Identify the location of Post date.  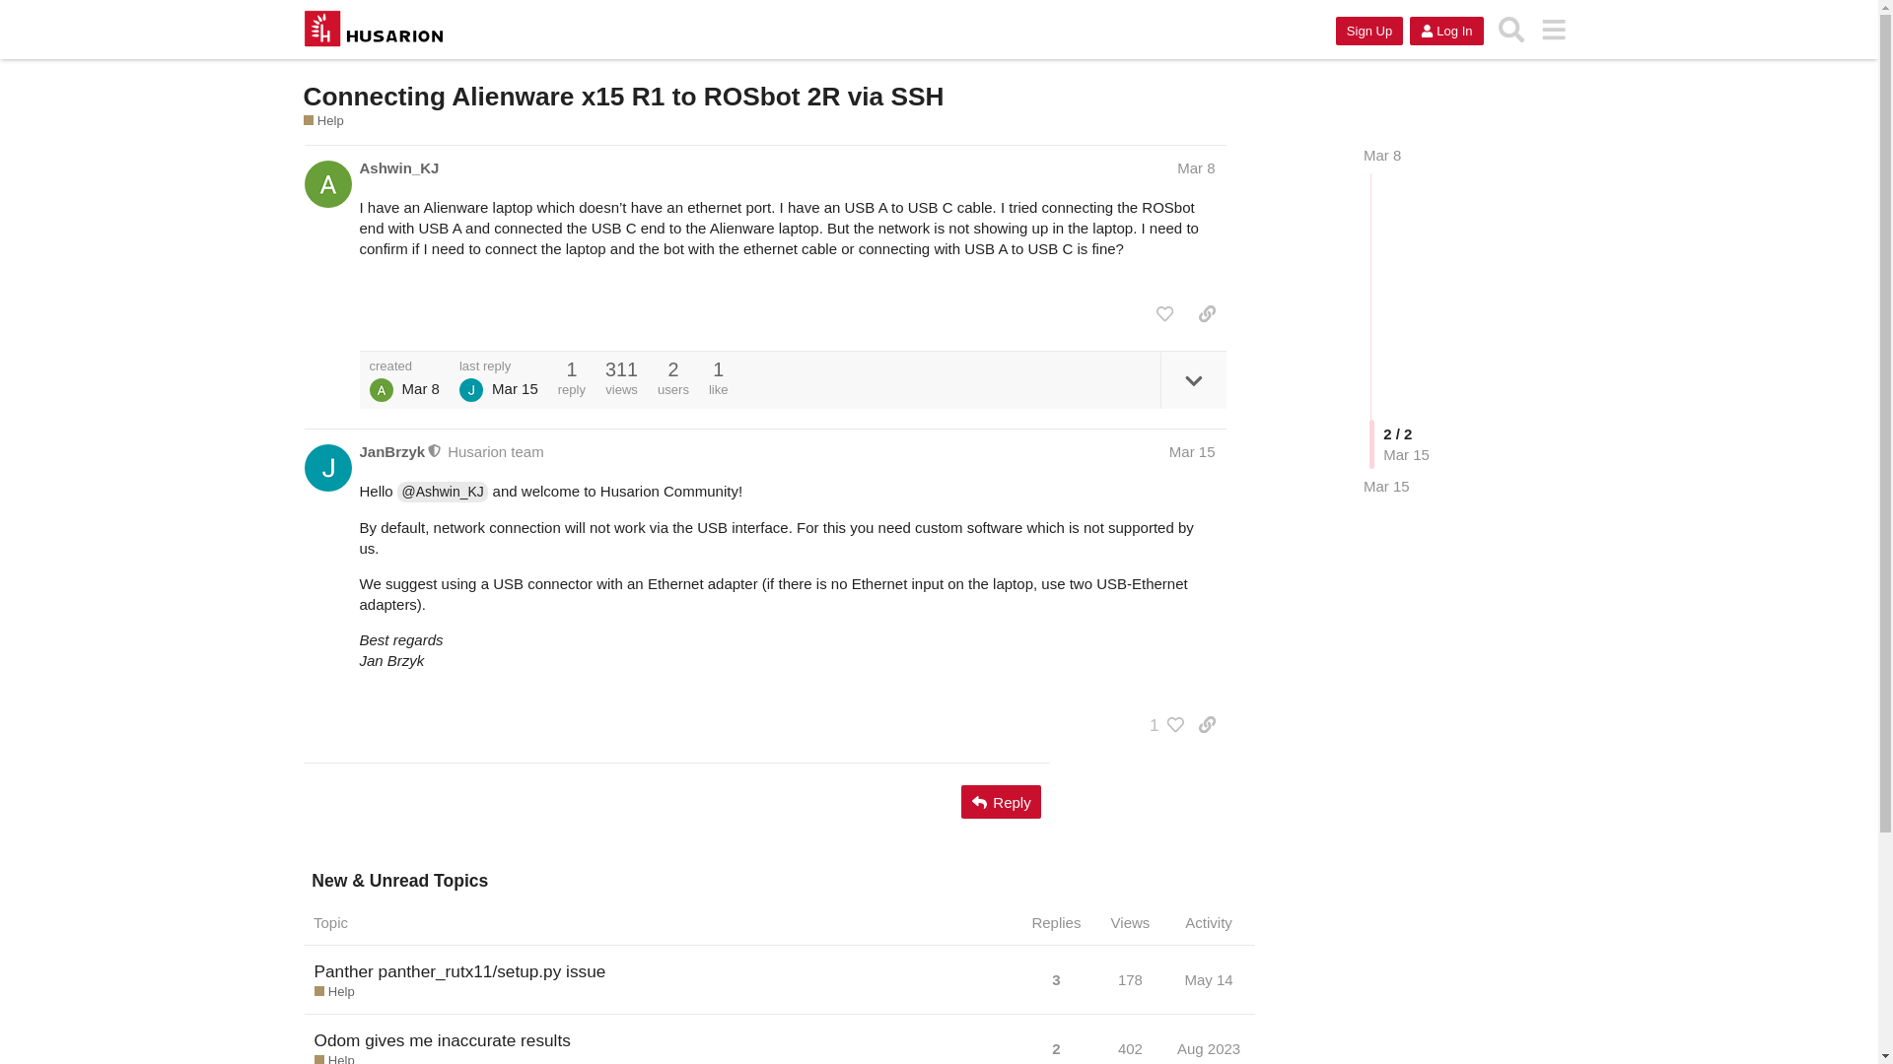
(1196, 167).